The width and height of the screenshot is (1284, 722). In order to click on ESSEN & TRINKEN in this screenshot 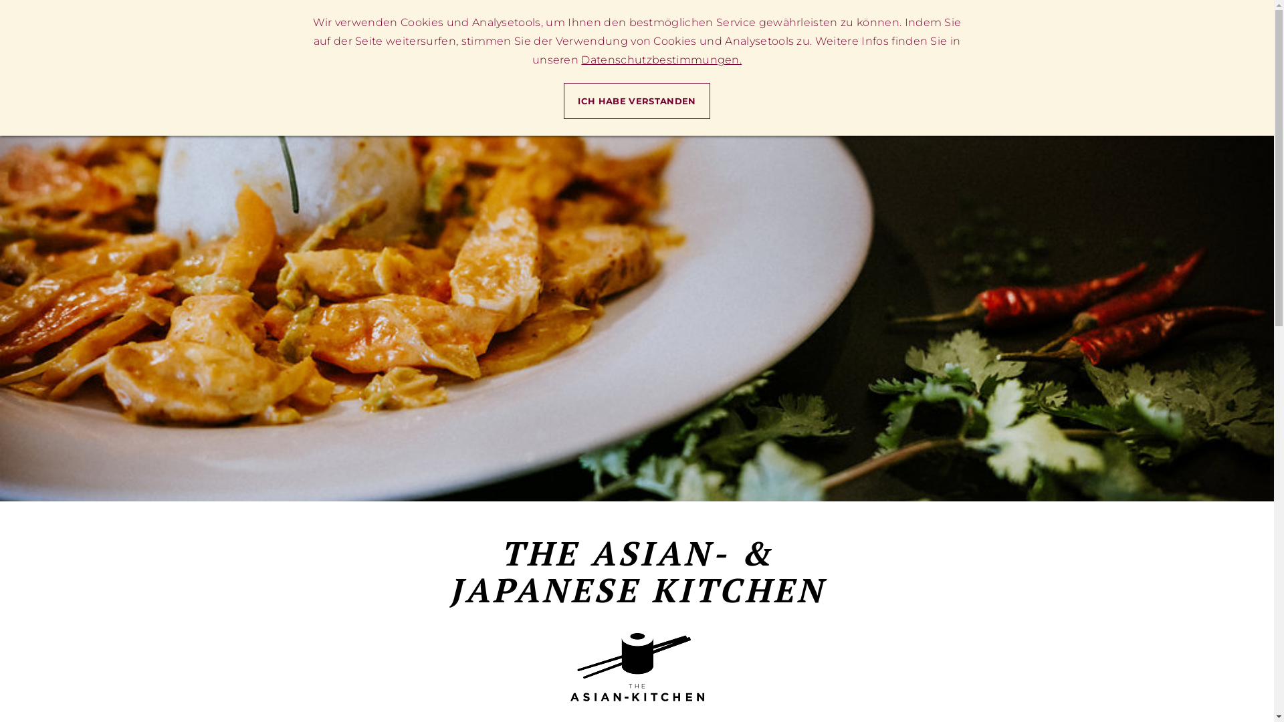, I will do `click(461, 54)`.